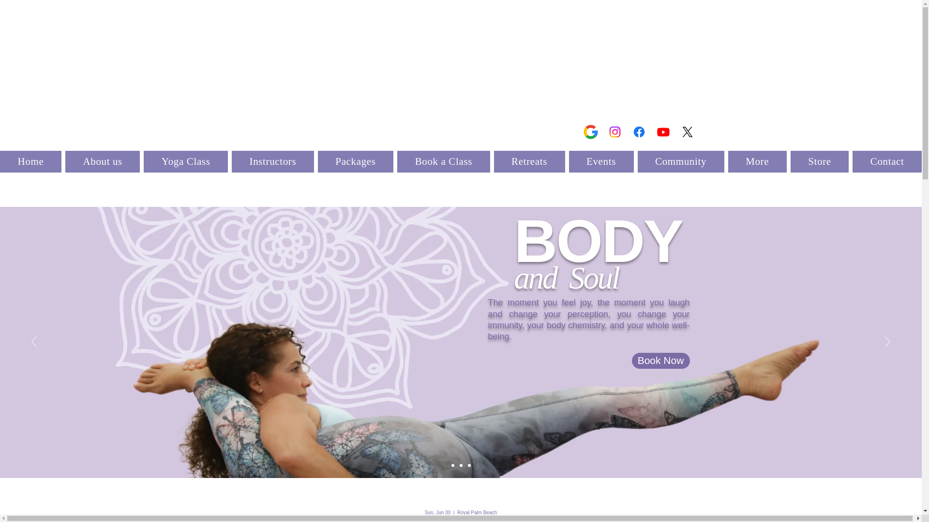  Describe the element at coordinates (529, 161) in the screenshot. I see `Retreats` at that location.